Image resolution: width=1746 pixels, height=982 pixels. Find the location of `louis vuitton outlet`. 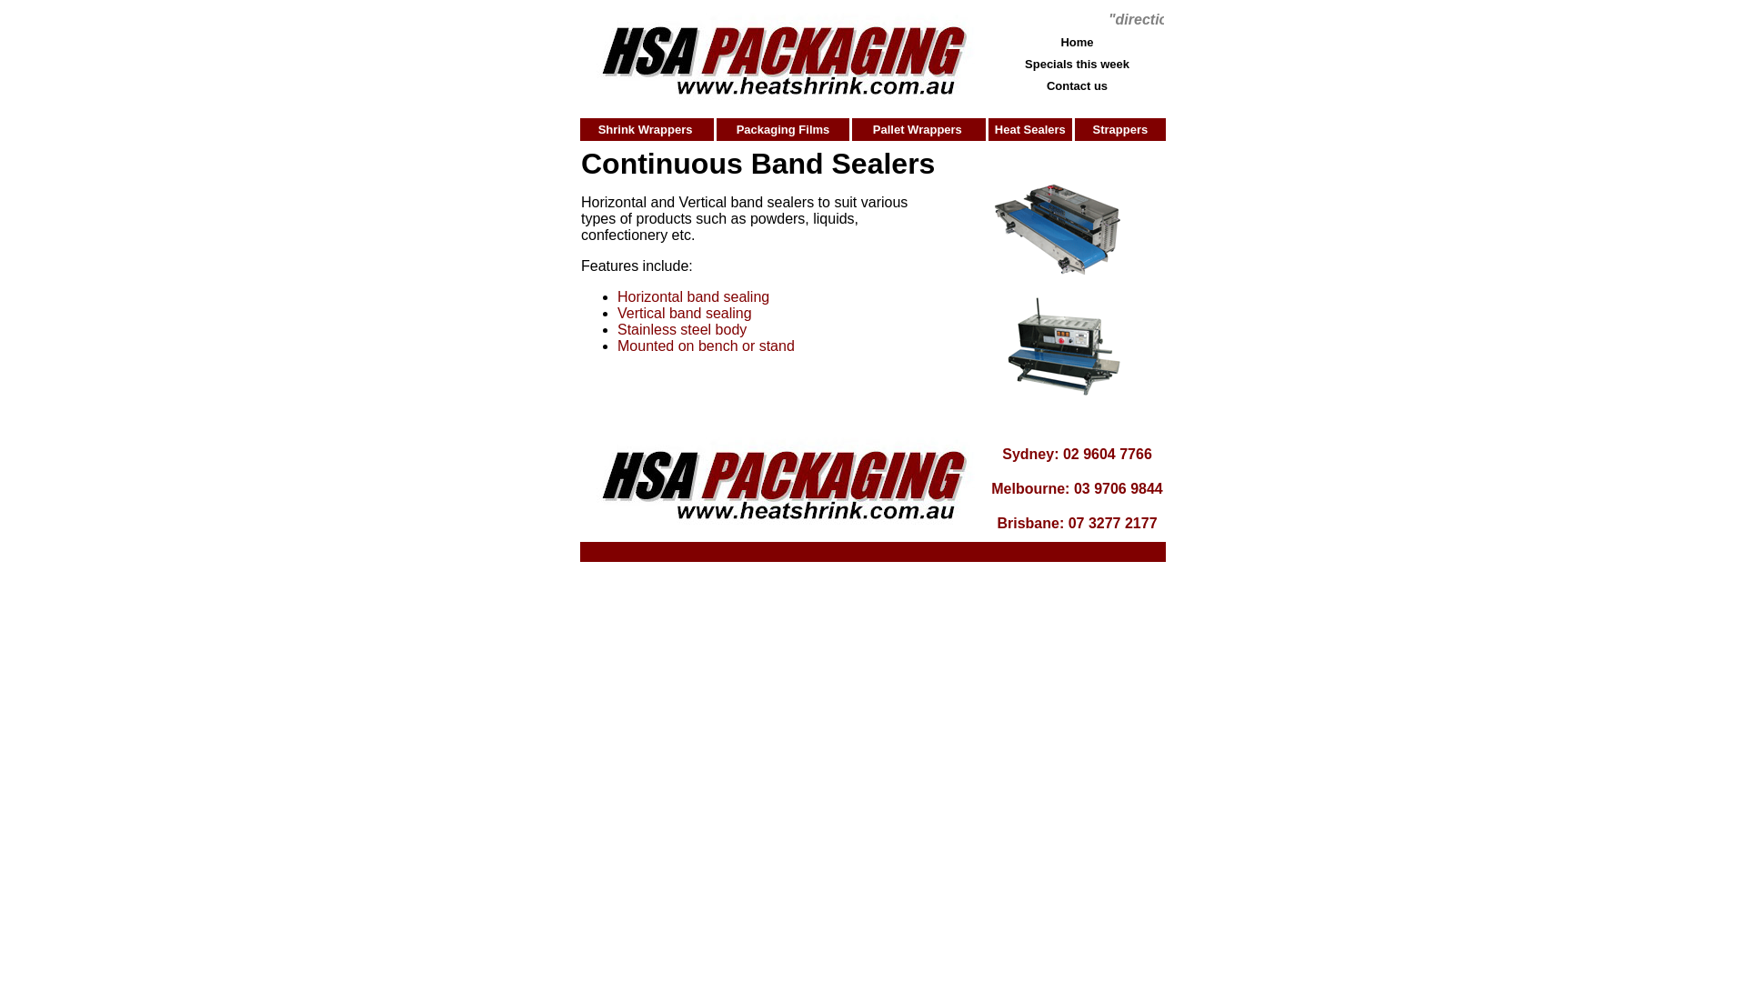

louis vuitton outlet is located at coordinates (109, 606).